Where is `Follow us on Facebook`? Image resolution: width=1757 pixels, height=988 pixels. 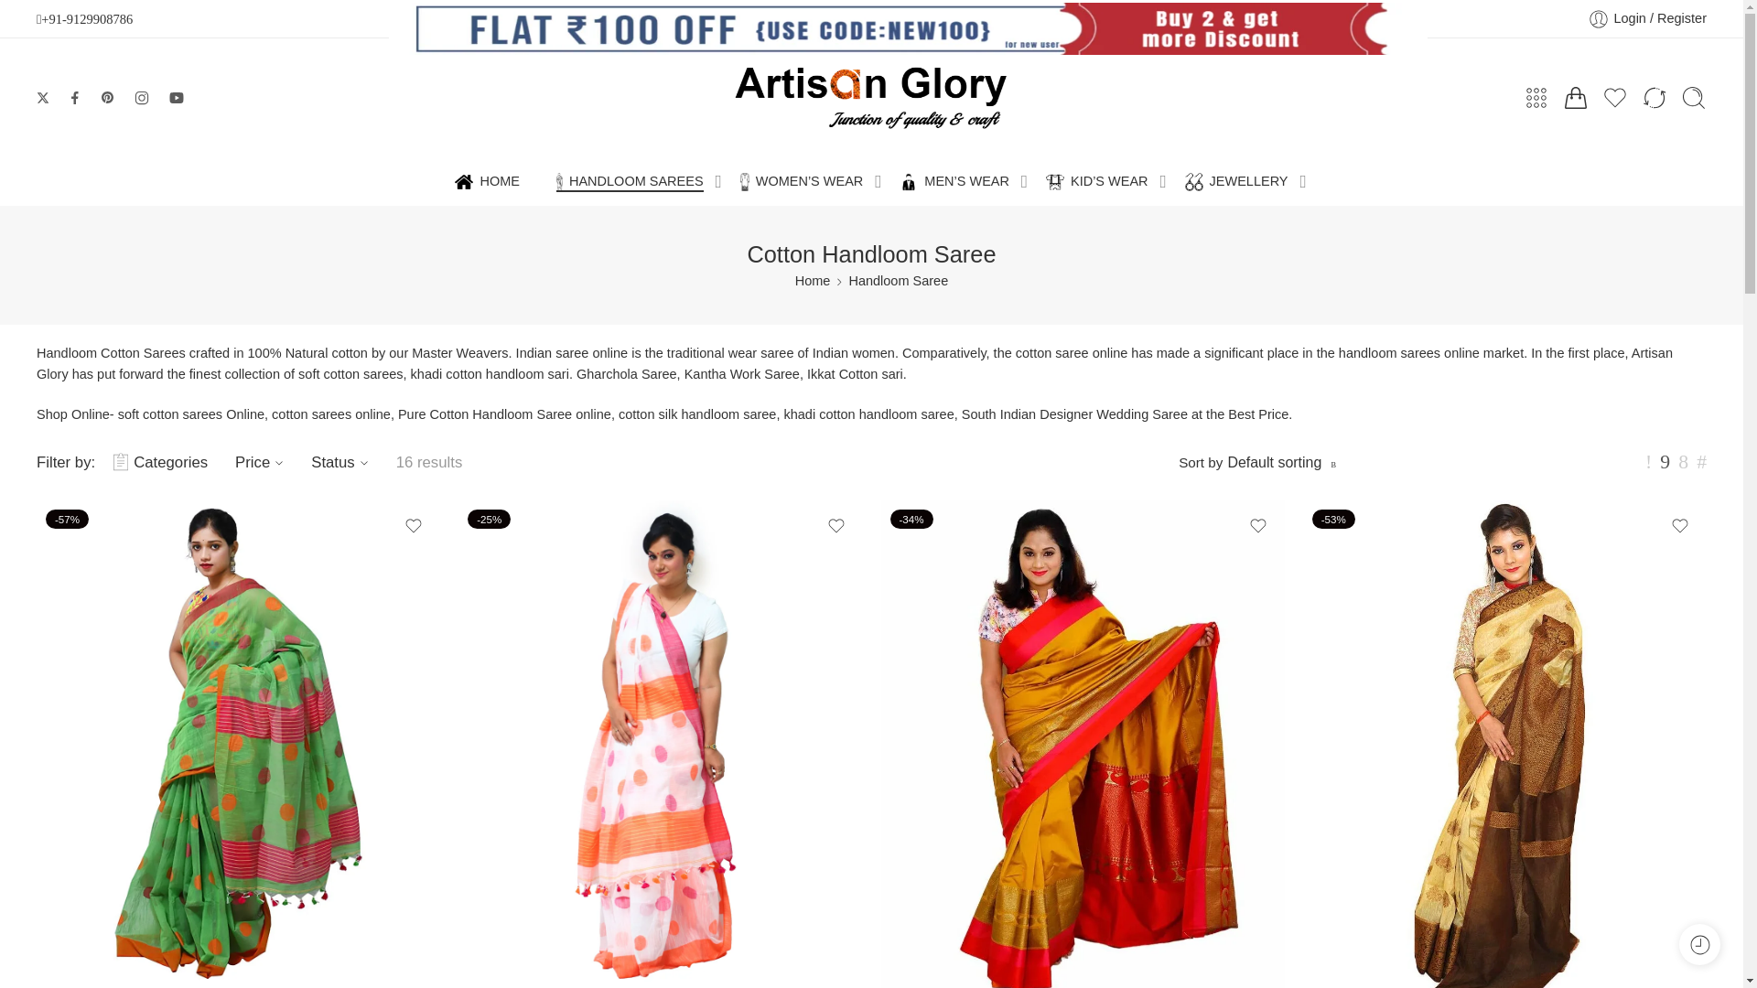
Follow us on Facebook is located at coordinates (75, 97).